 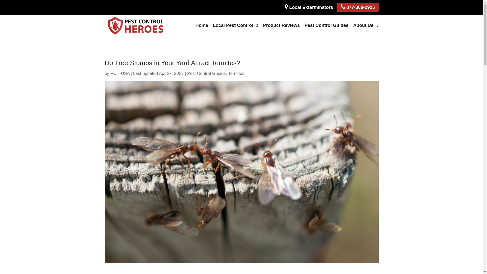 What do you see at coordinates (120, 73) in the screenshot?
I see `Posts by PCH-USA` at bounding box center [120, 73].